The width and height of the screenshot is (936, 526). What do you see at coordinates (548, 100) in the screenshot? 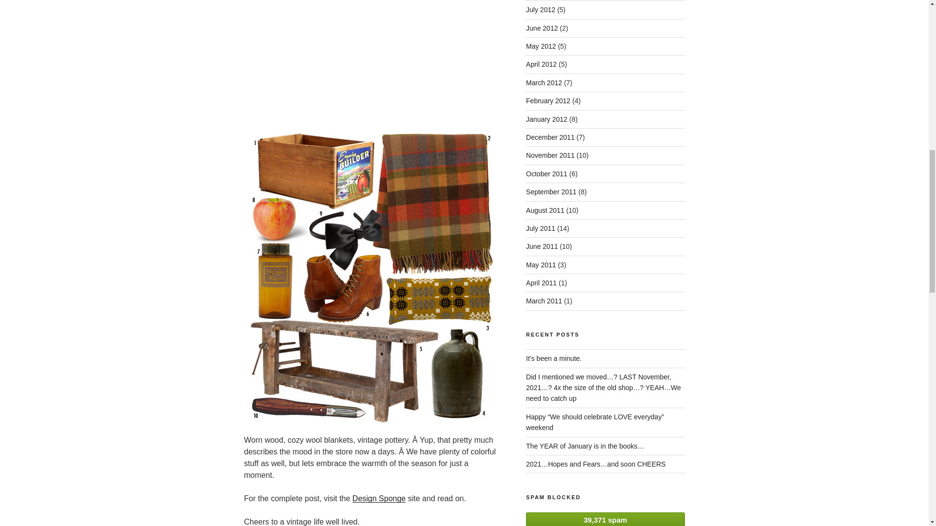
I see `February 2012` at bounding box center [548, 100].